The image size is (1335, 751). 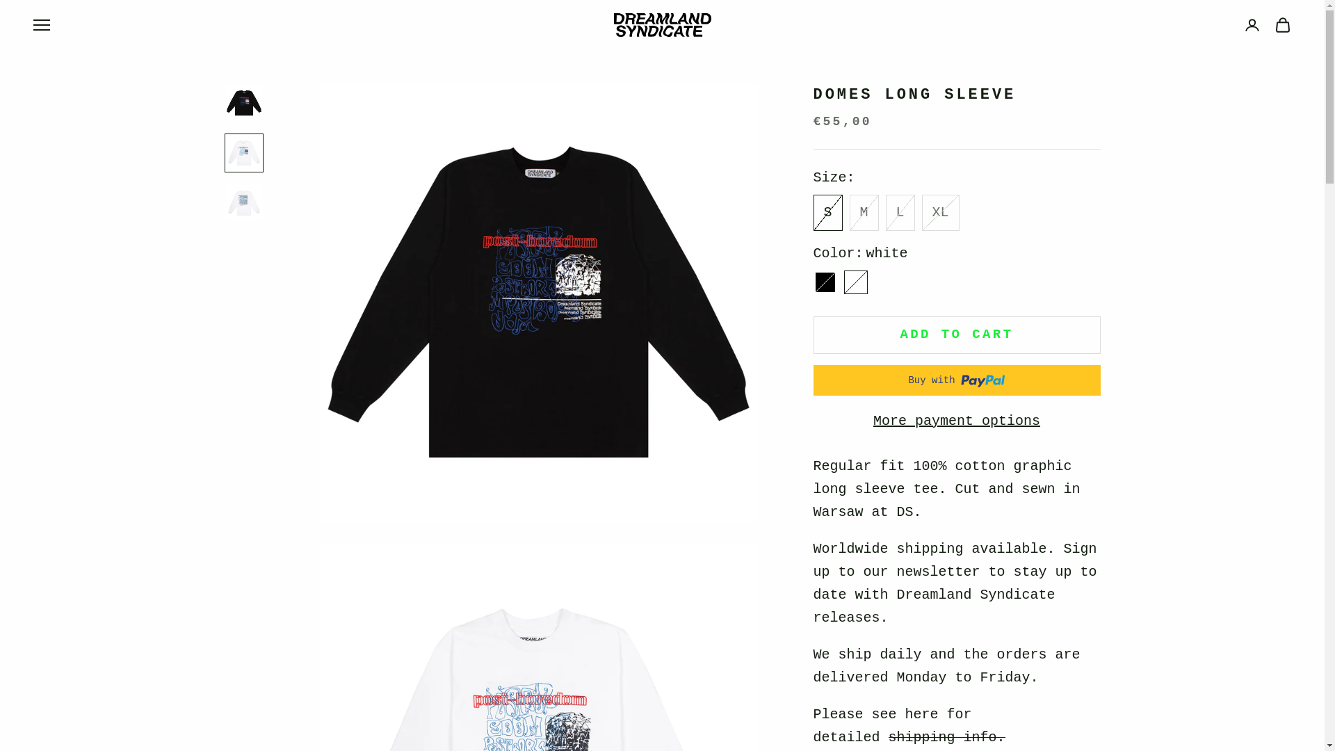 I want to click on Open cart, so click(x=1282, y=24).